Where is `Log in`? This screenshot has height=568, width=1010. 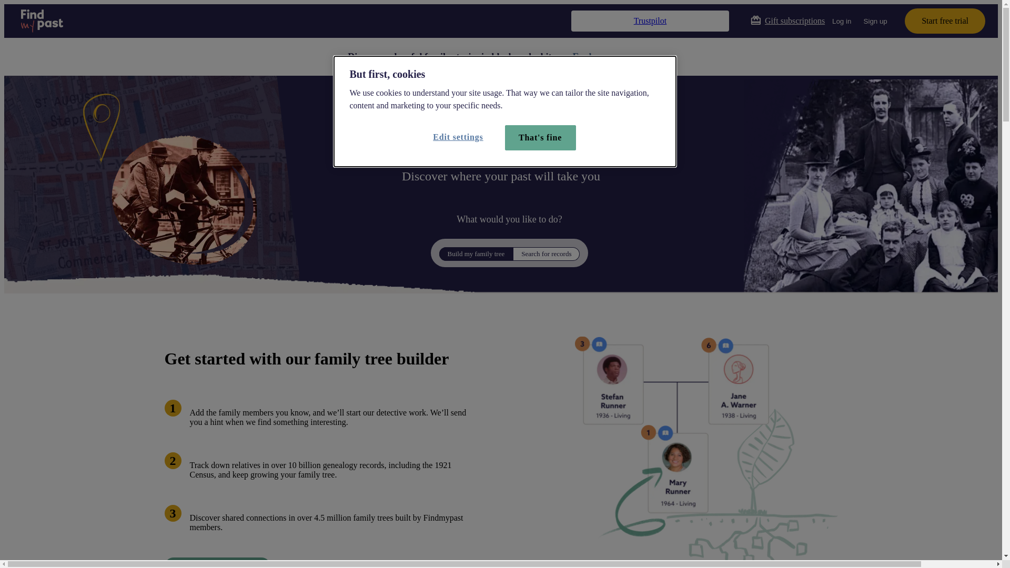
Log in is located at coordinates (842, 21).